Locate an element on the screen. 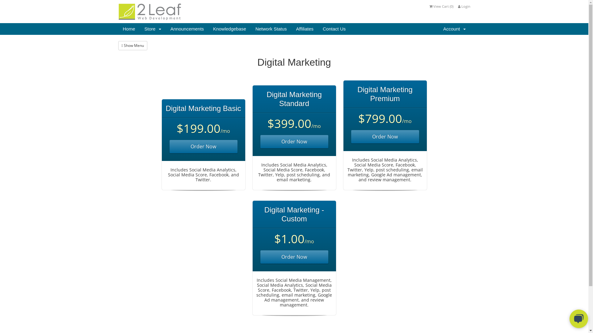 The image size is (593, 333). Order Now is located at coordinates (294, 142).